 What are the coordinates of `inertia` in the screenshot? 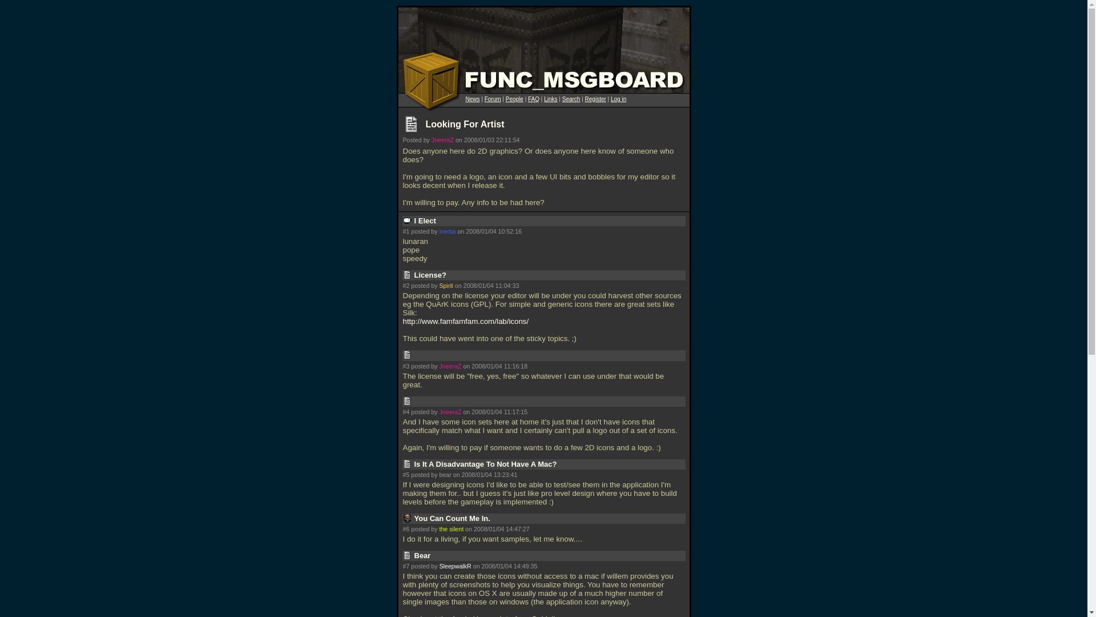 It's located at (448, 231).